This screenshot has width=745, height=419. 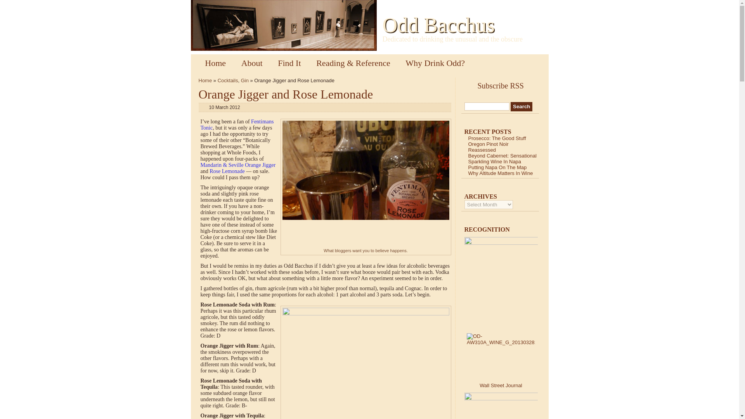 I want to click on About, so click(x=252, y=63).